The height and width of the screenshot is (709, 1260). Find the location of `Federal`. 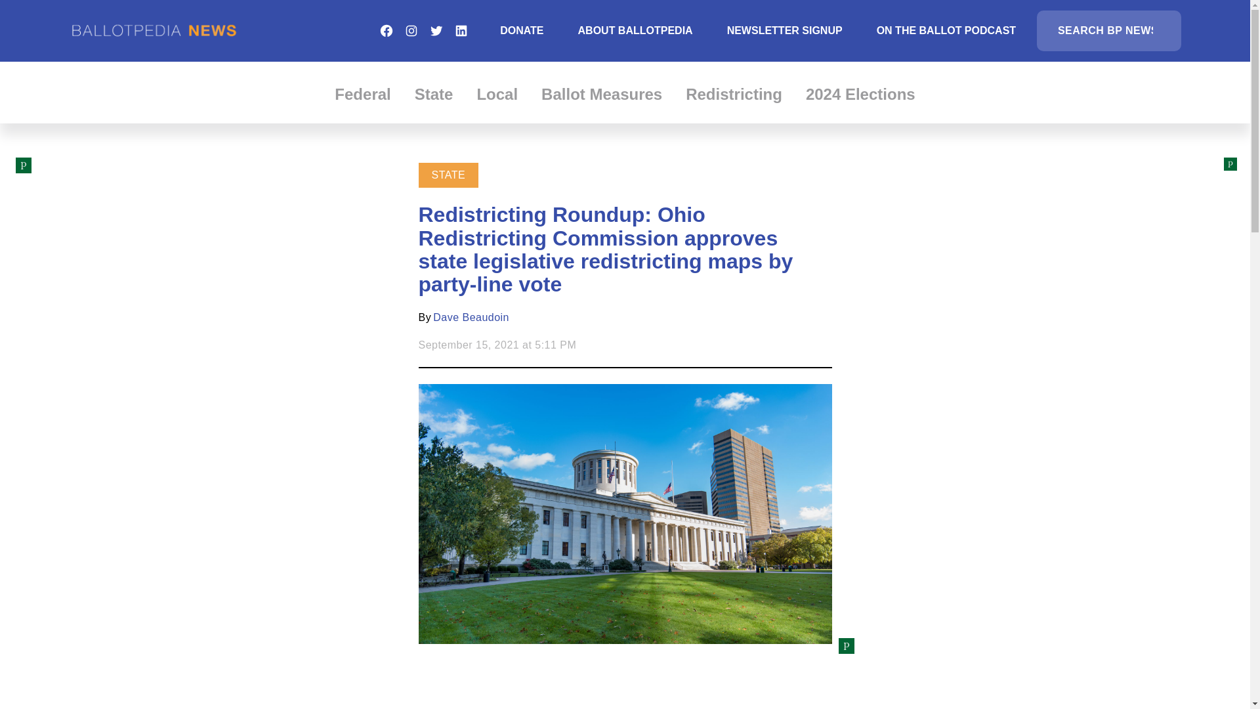

Federal is located at coordinates (362, 94).